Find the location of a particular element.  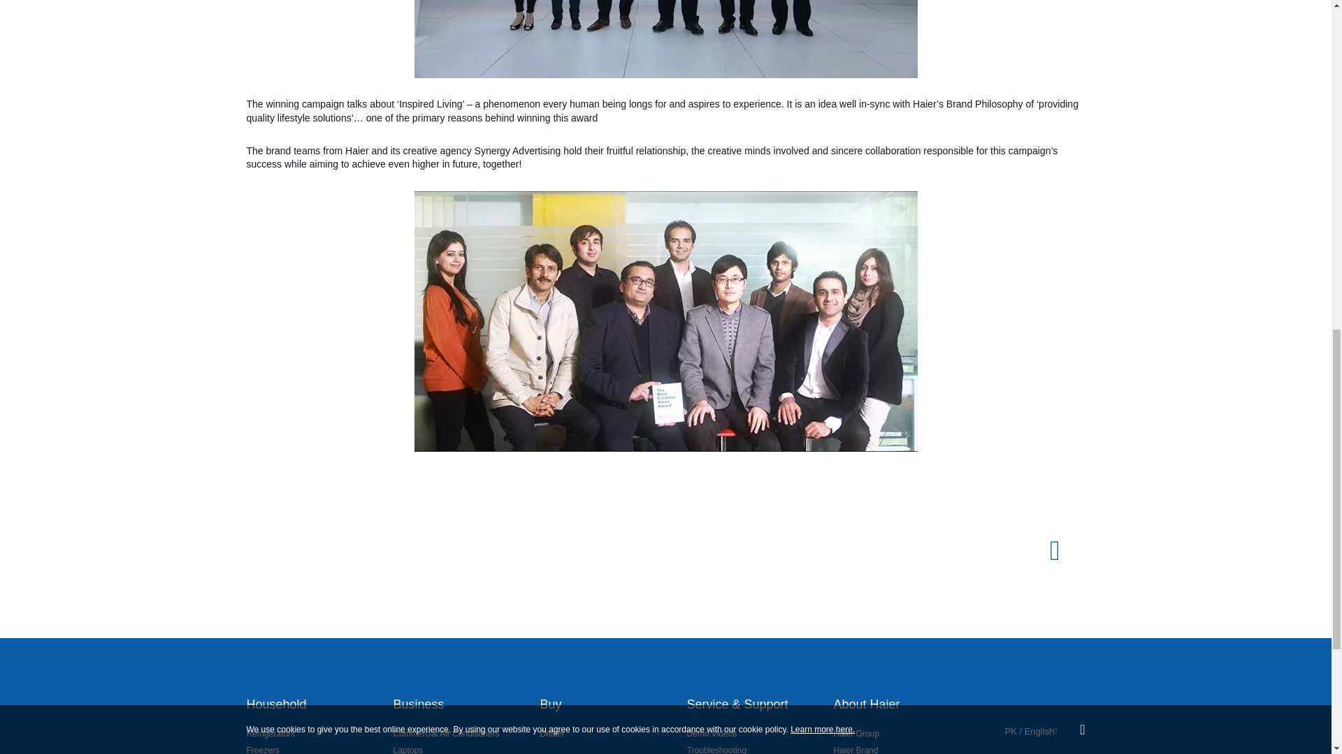

Refrigerators is located at coordinates (270, 733).